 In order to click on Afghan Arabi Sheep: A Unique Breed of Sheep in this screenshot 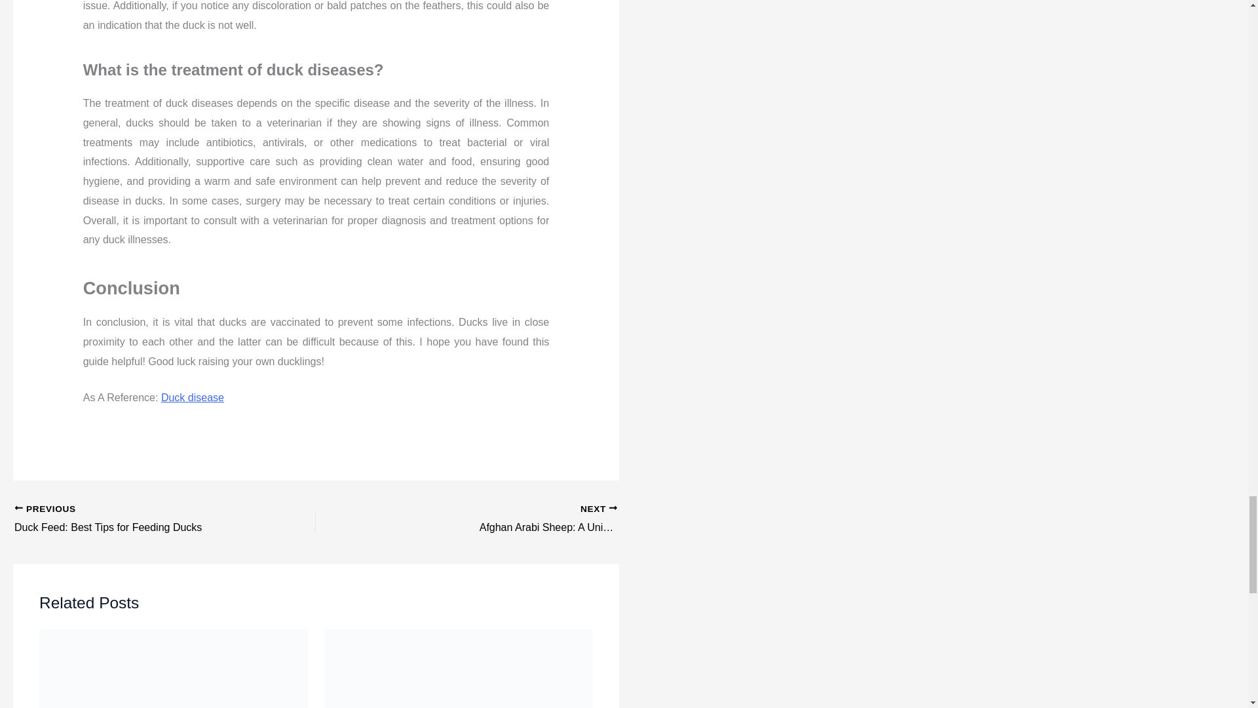, I will do `click(542, 519)`.